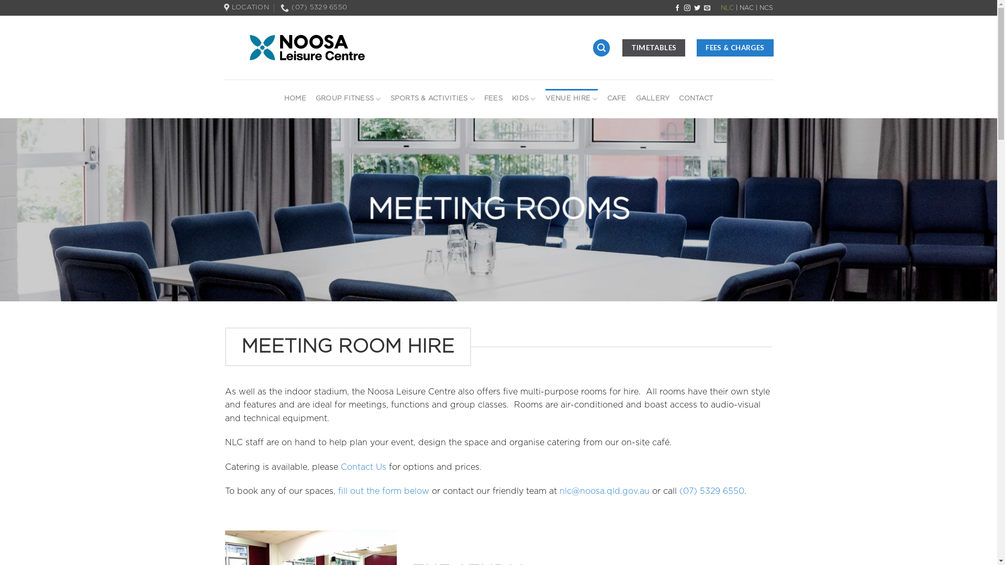 This screenshot has width=1005, height=565. I want to click on HOME, so click(295, 99).